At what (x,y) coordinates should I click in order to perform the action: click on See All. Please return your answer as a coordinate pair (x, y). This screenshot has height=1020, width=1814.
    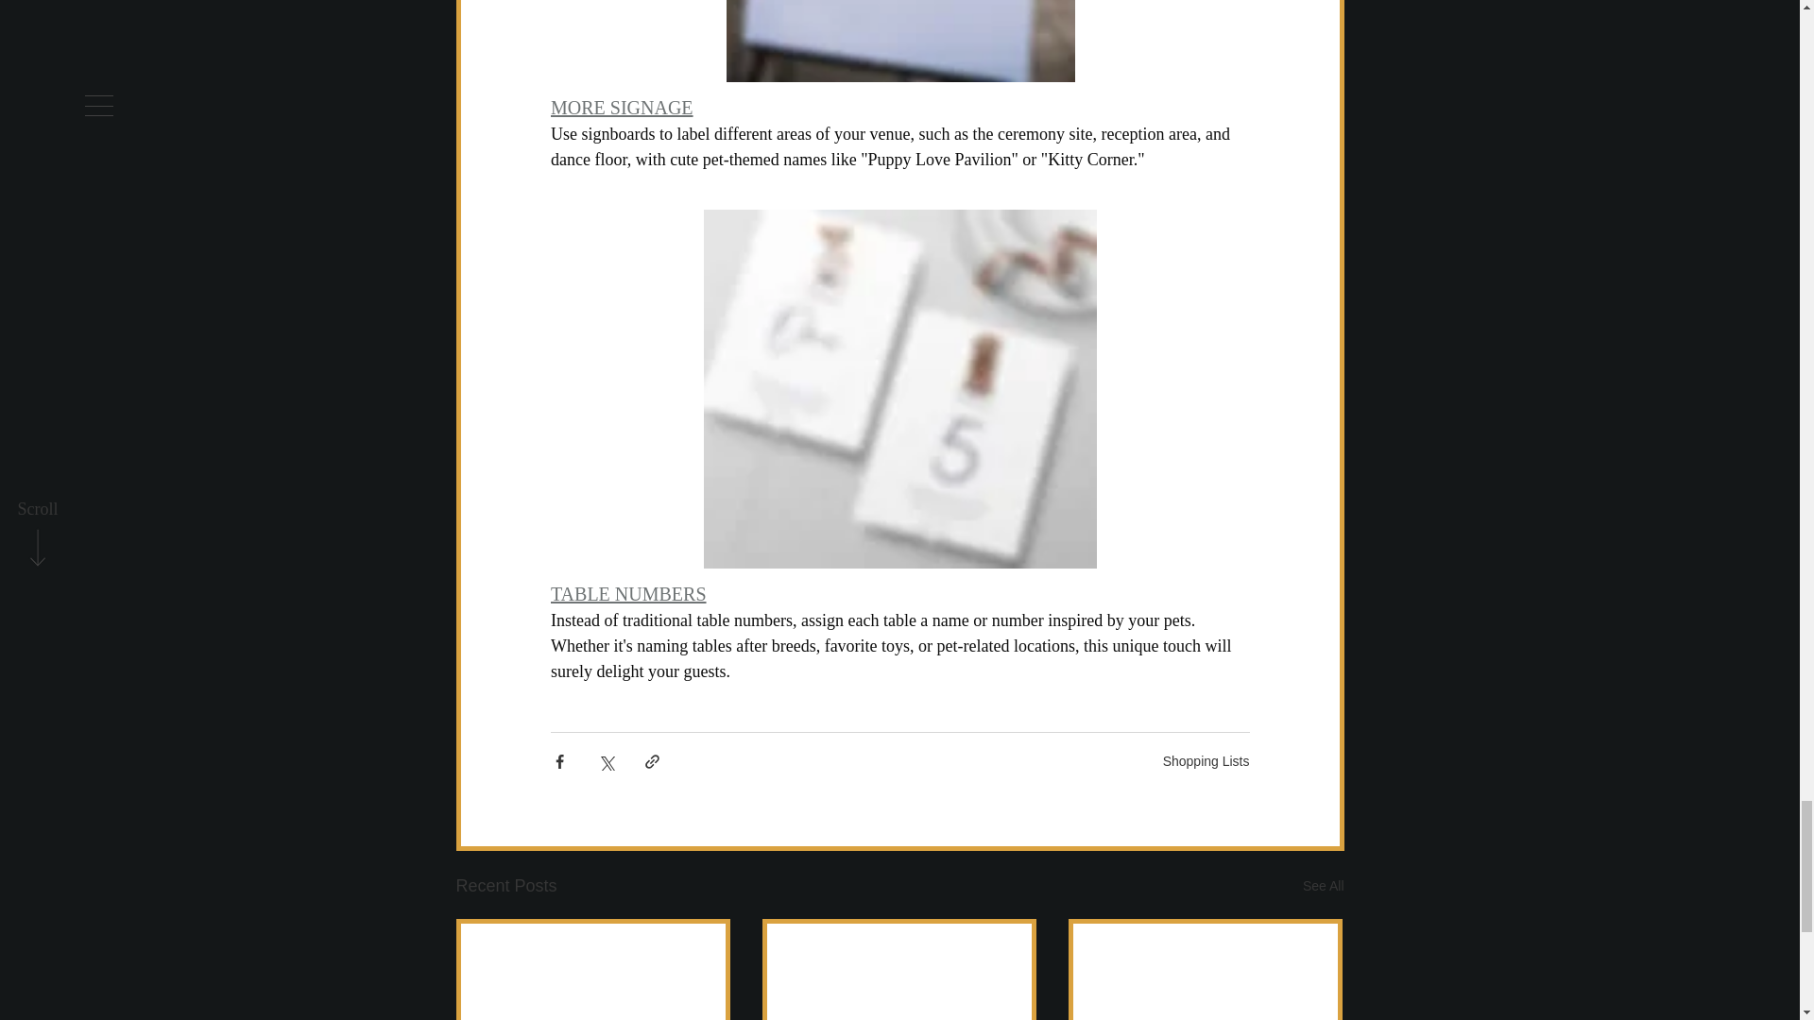
    Looking at the image, I should click on (1323, 886).